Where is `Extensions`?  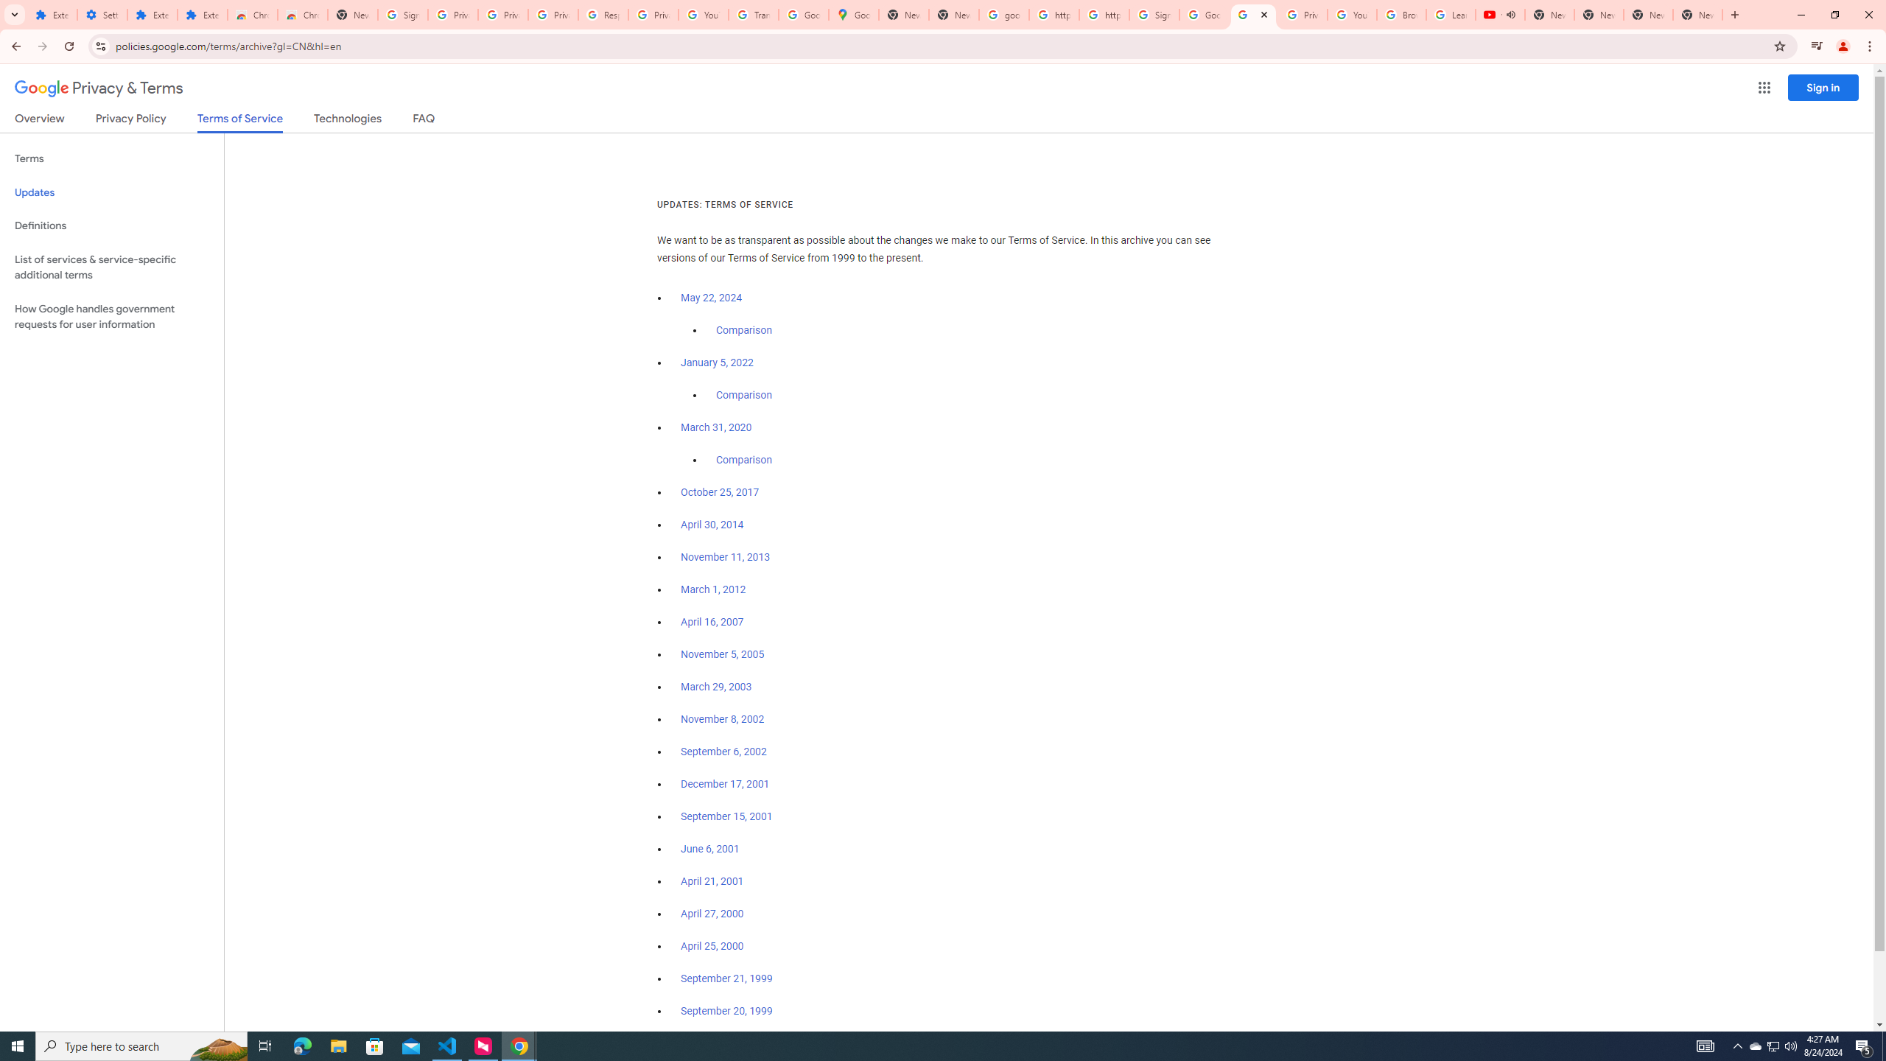
Extensions is located at coordinates (53, 15).